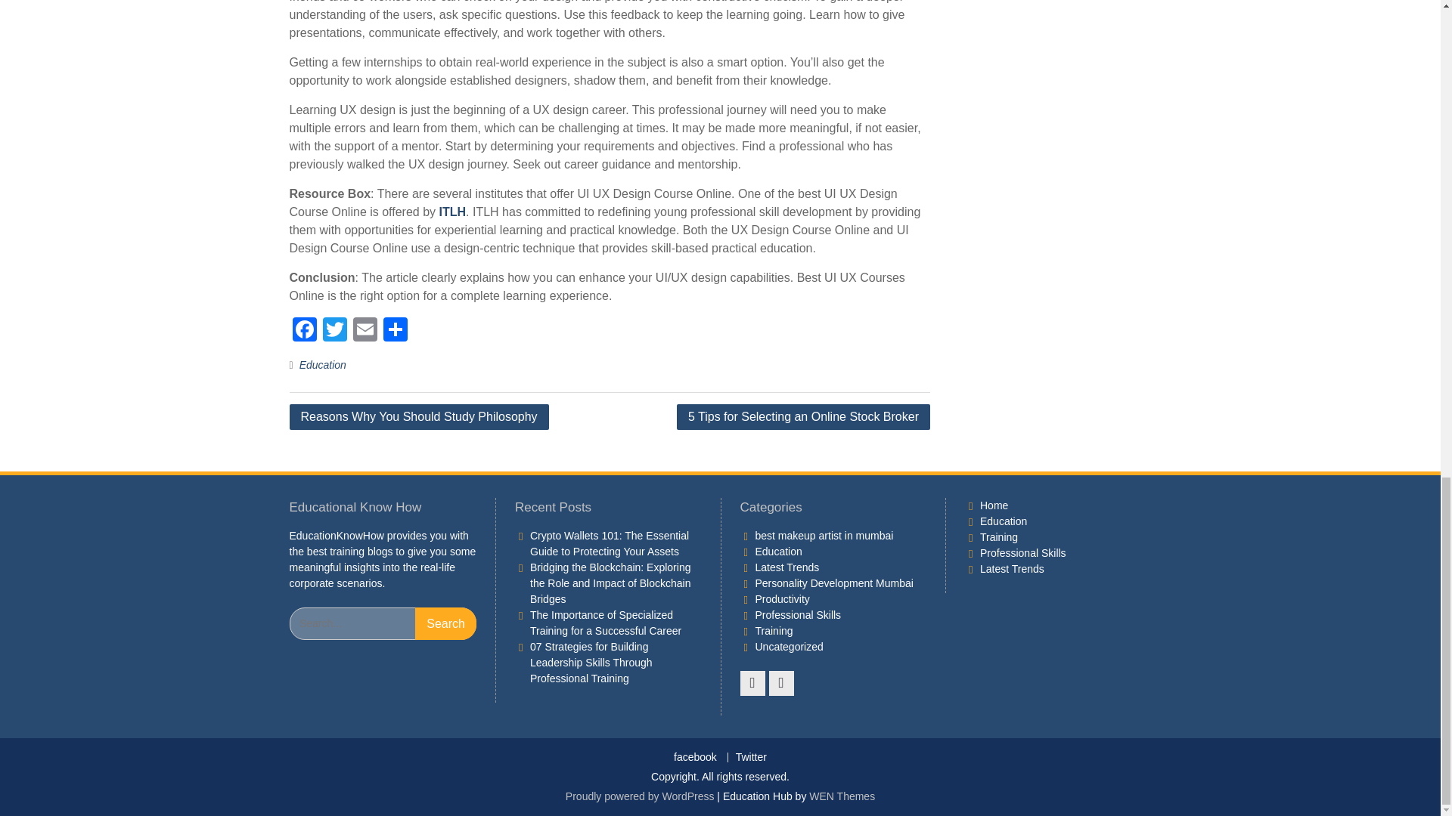 Image resolution: width=1452 pixels, height=816 pixels. What do you see at coordinates (824, 535) in the screenshot?
I see `Best makeup artist` at bounding box center [824, 535].